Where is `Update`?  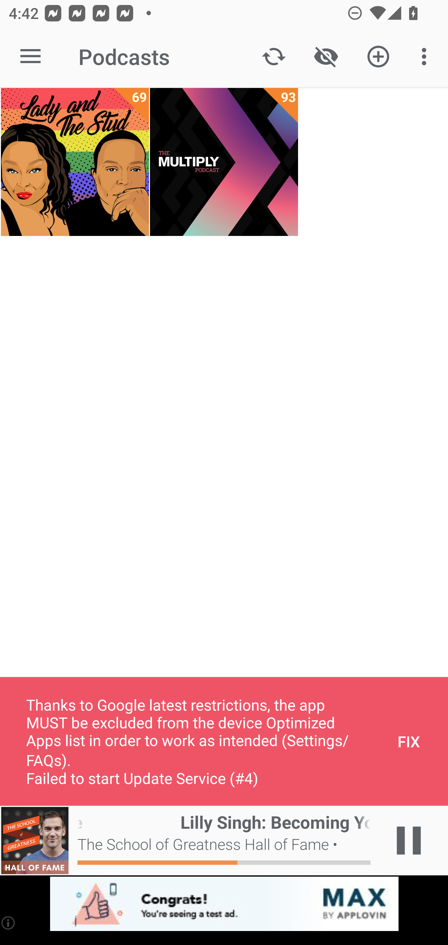
Update is located at coordinates (274, 57).